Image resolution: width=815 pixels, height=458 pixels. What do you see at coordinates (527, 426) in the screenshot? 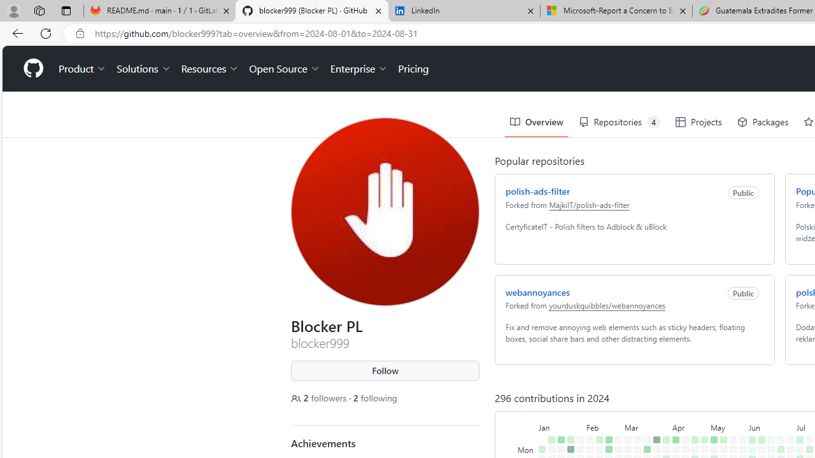
I see `Day of Week` at bounding box center [527, 426].